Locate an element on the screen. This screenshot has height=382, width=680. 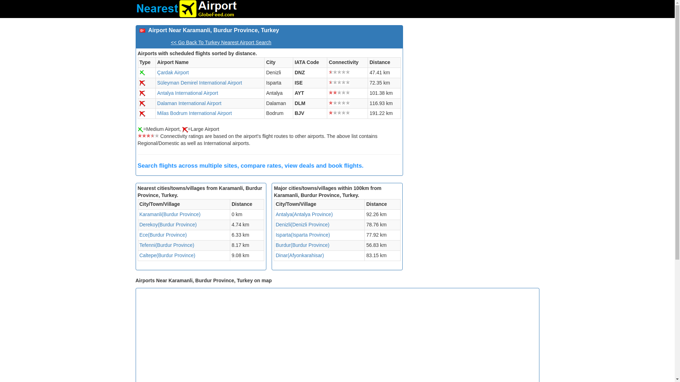
Antalya International Airport is located at coordinates (188, 93).